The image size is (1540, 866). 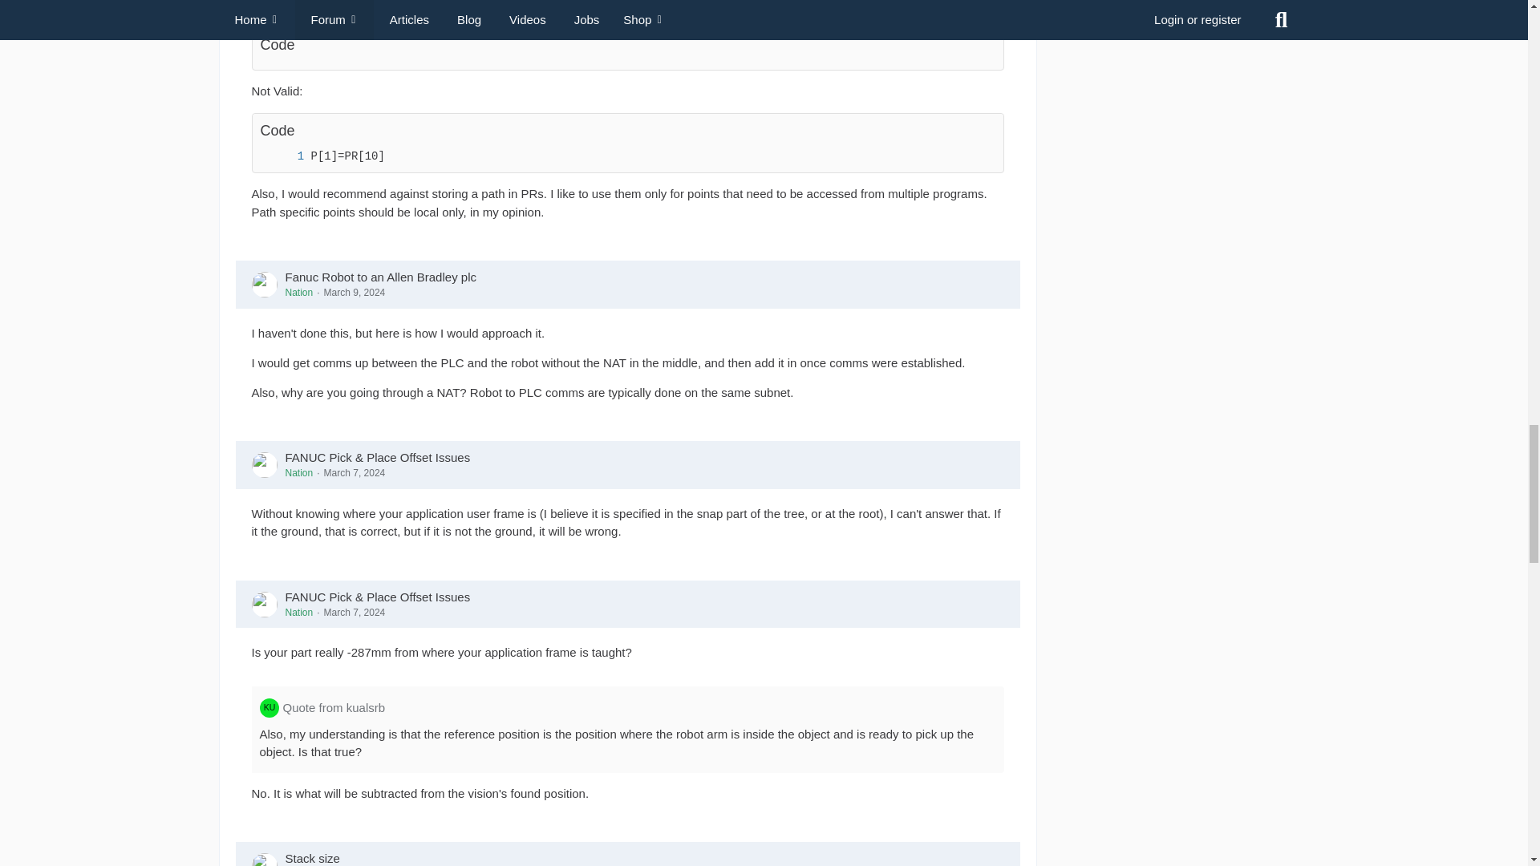 What do you see at coordinates (283, 156) in the screenshot?
I see `1` at bounding box center [283, 156].